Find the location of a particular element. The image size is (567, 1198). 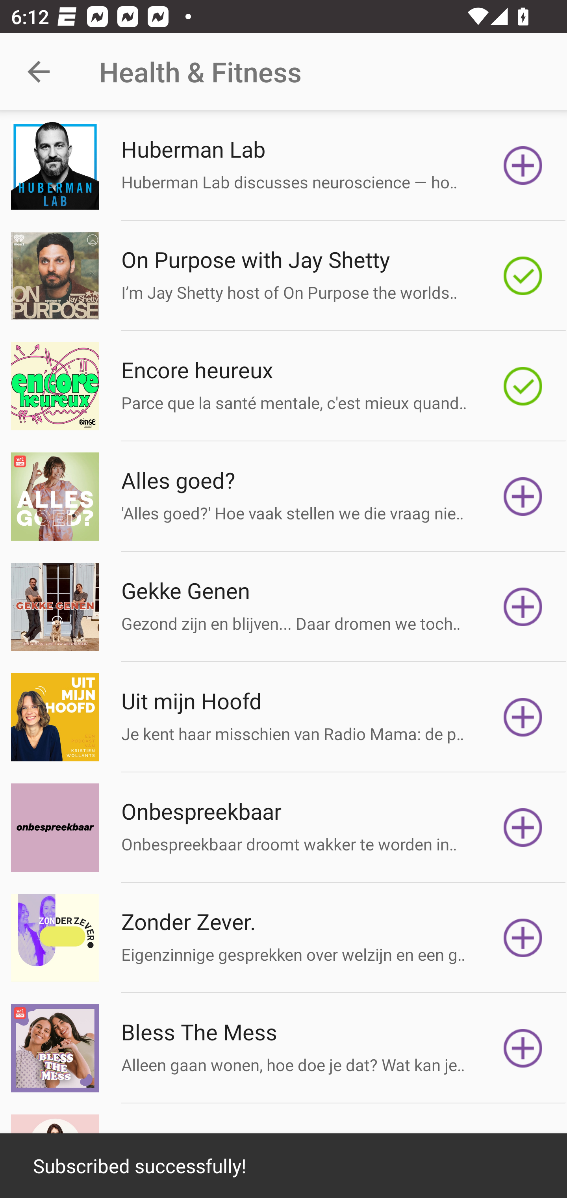

Navigate up is located at coordinates (39, 72).